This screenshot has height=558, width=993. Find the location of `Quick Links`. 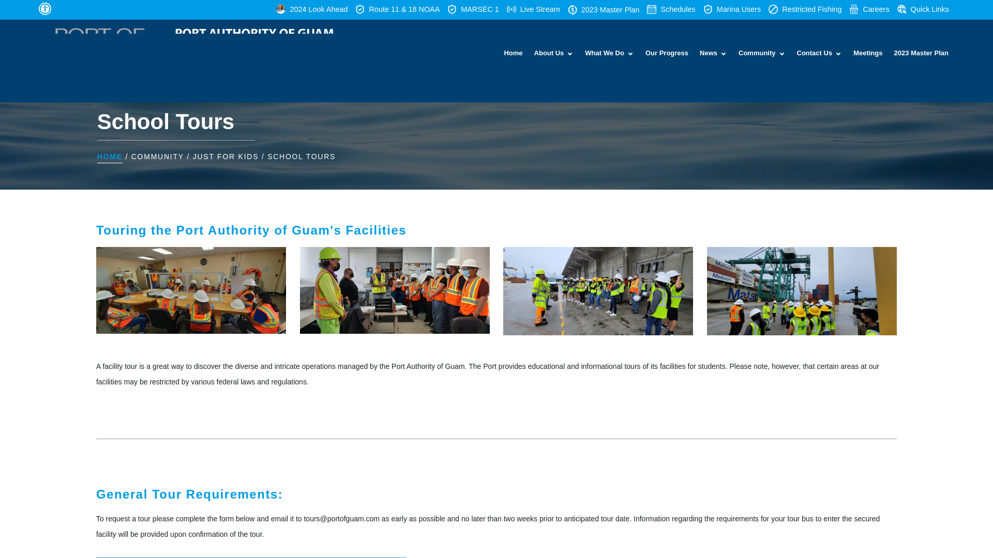

Quick Links is located at coordinates (923, 9).